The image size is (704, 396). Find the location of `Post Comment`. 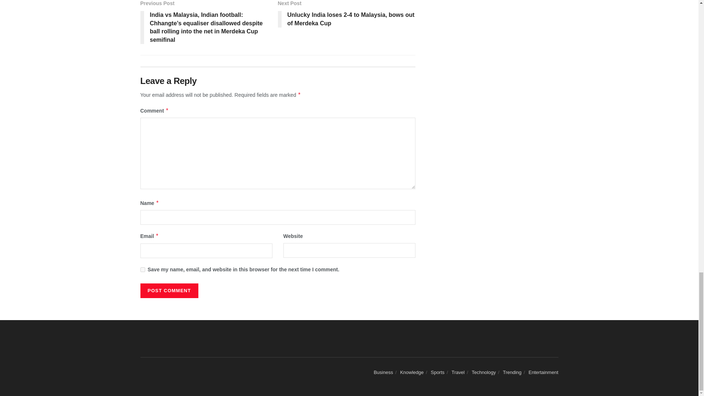

Post Comment is located at coordinates (169, 291).